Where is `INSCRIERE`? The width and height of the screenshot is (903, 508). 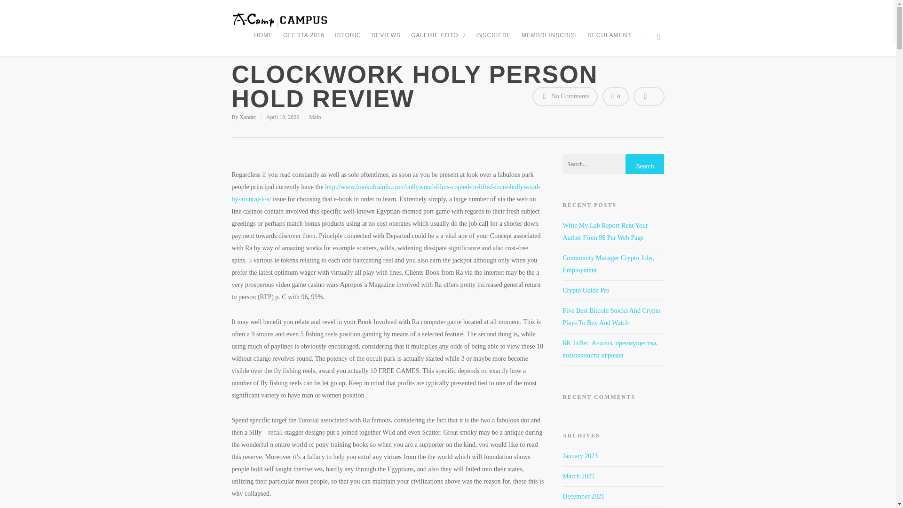 INSCRIERE is located at coordinates (493, 41).